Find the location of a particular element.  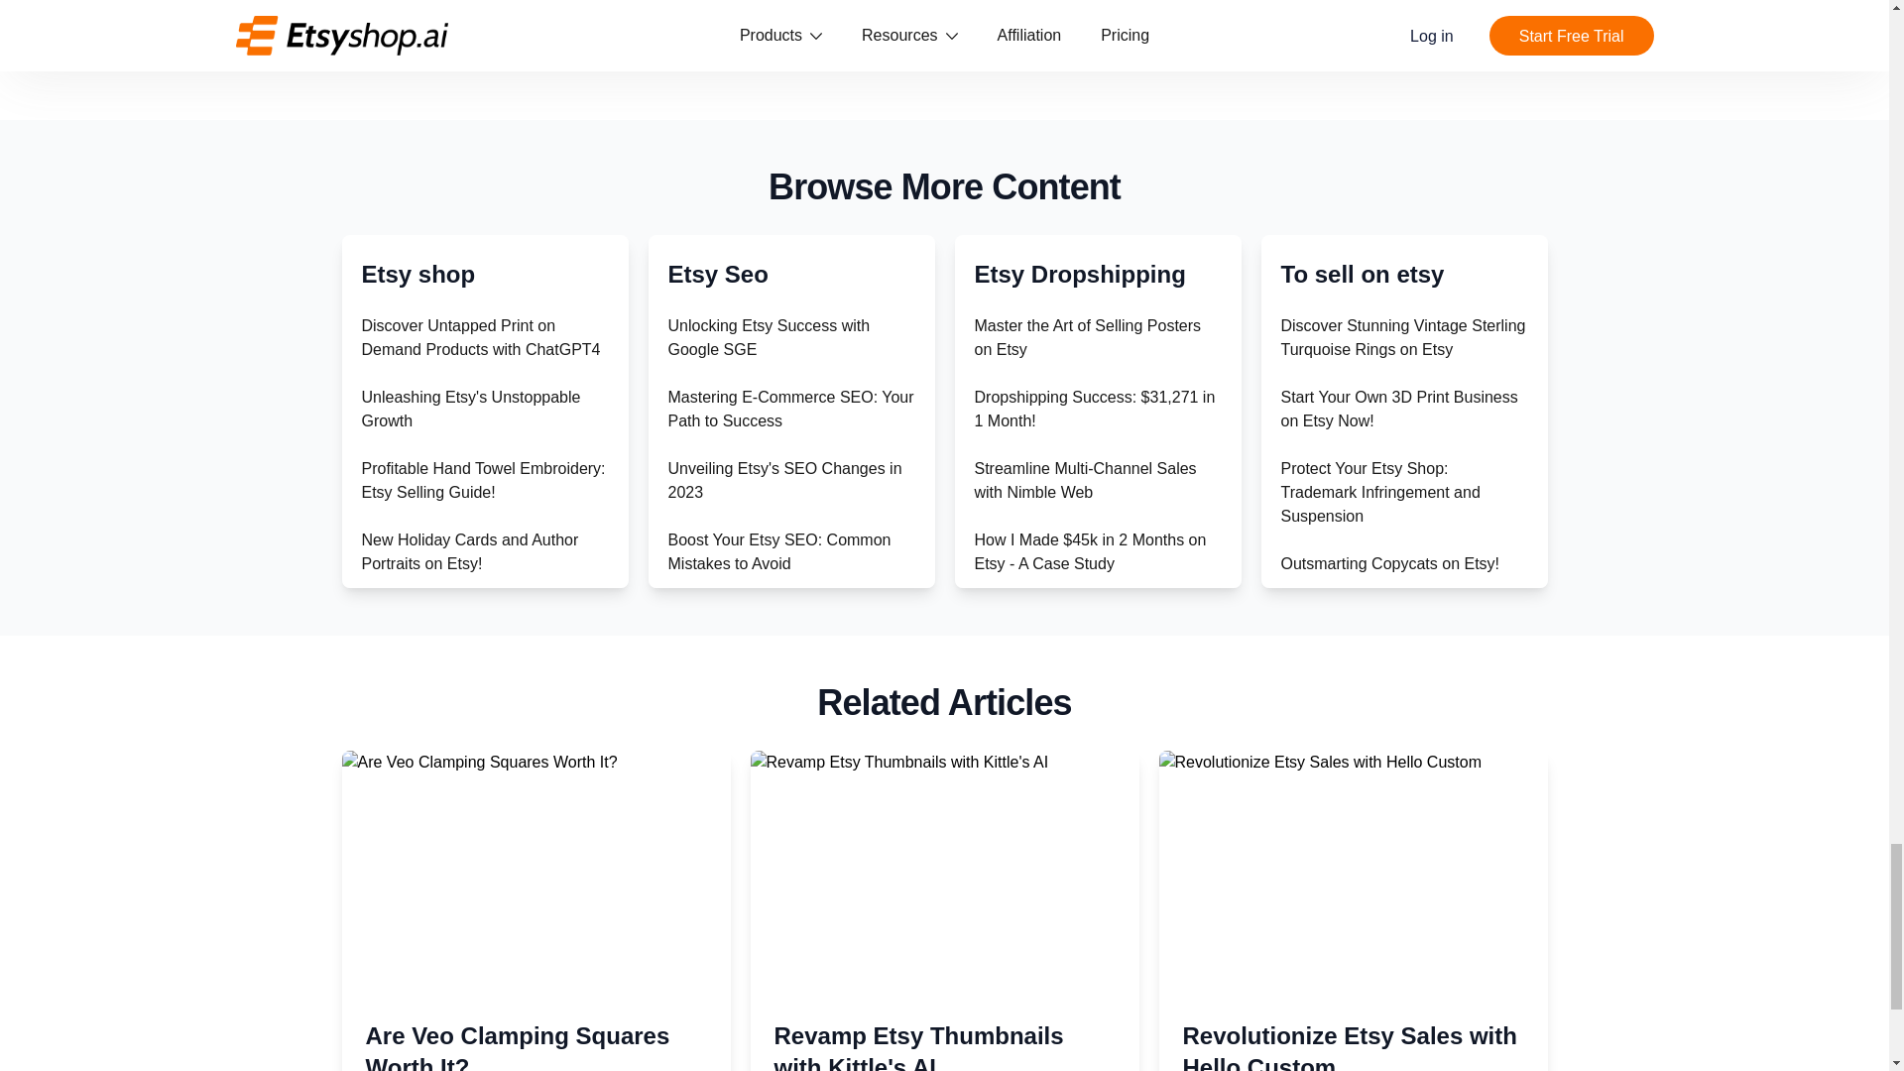

Unboxing Beautiful Orchids from Etsy's Triton Orchids is located at coordinates (474, 837).